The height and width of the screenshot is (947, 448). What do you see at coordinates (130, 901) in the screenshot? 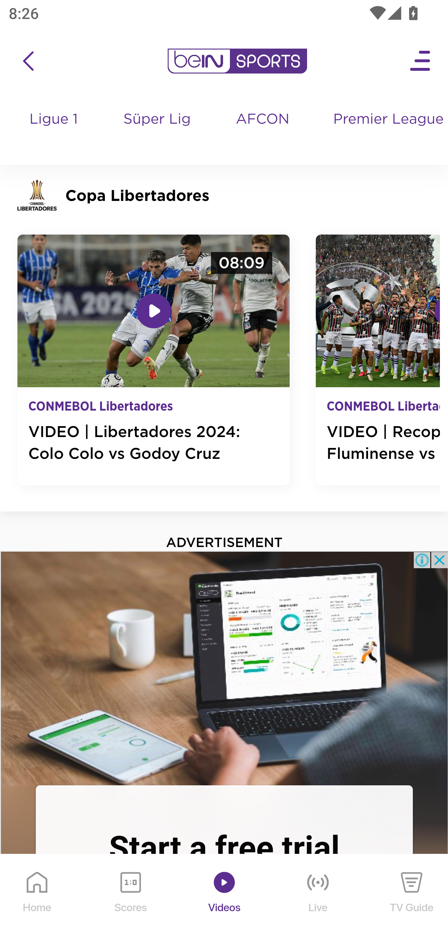
I see `Scores Scores Icon Scores` at bounding box center [130, 901].